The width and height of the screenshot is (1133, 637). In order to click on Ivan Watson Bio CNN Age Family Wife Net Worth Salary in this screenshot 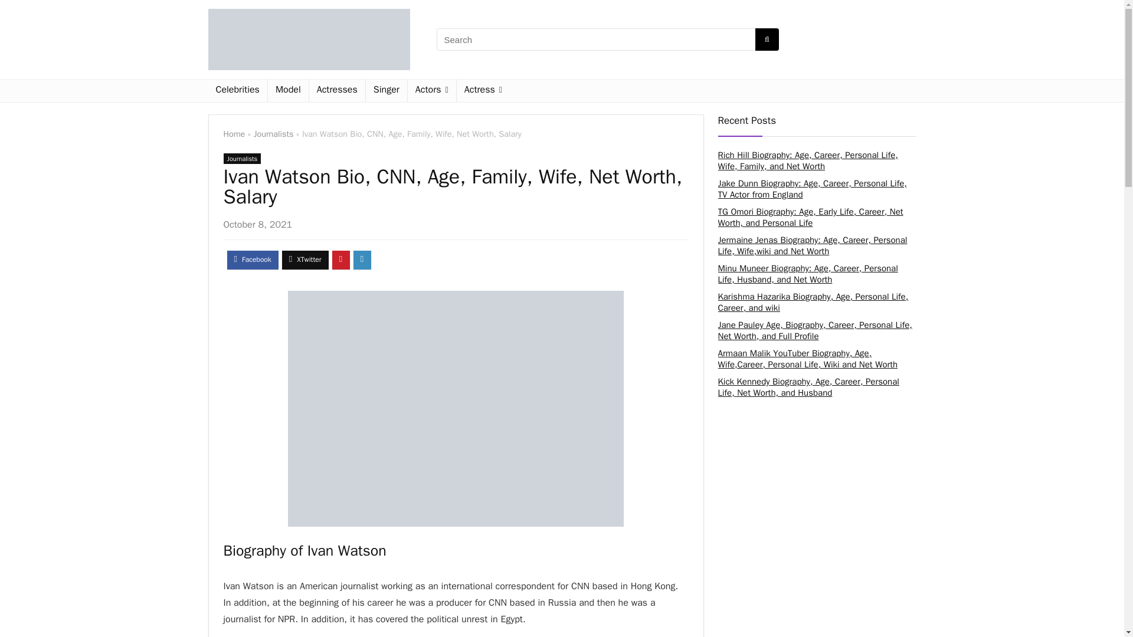, I will do `click(456, 408)`.